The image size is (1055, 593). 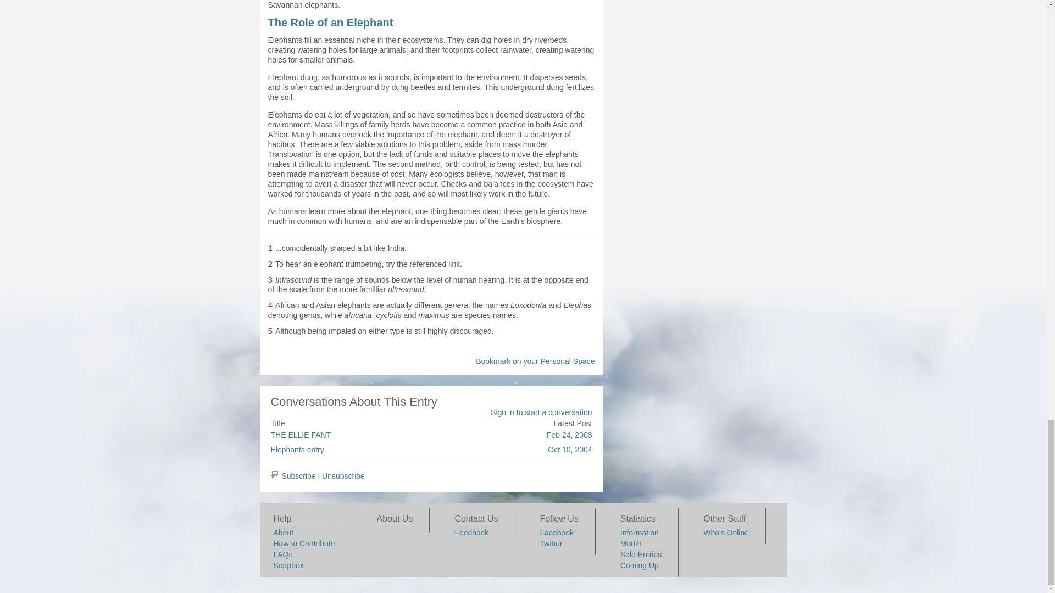 I want to click on Sign in to start a conversation, so click(x=541, y=412).